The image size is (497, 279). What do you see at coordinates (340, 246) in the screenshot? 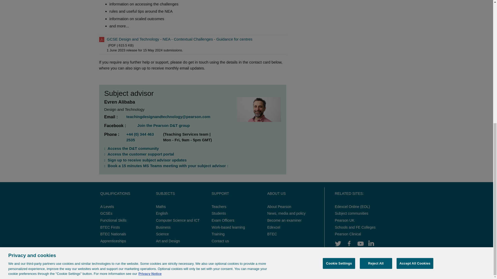
I see `Pearson UK Twitter profile` at bounding box center [340, 246].